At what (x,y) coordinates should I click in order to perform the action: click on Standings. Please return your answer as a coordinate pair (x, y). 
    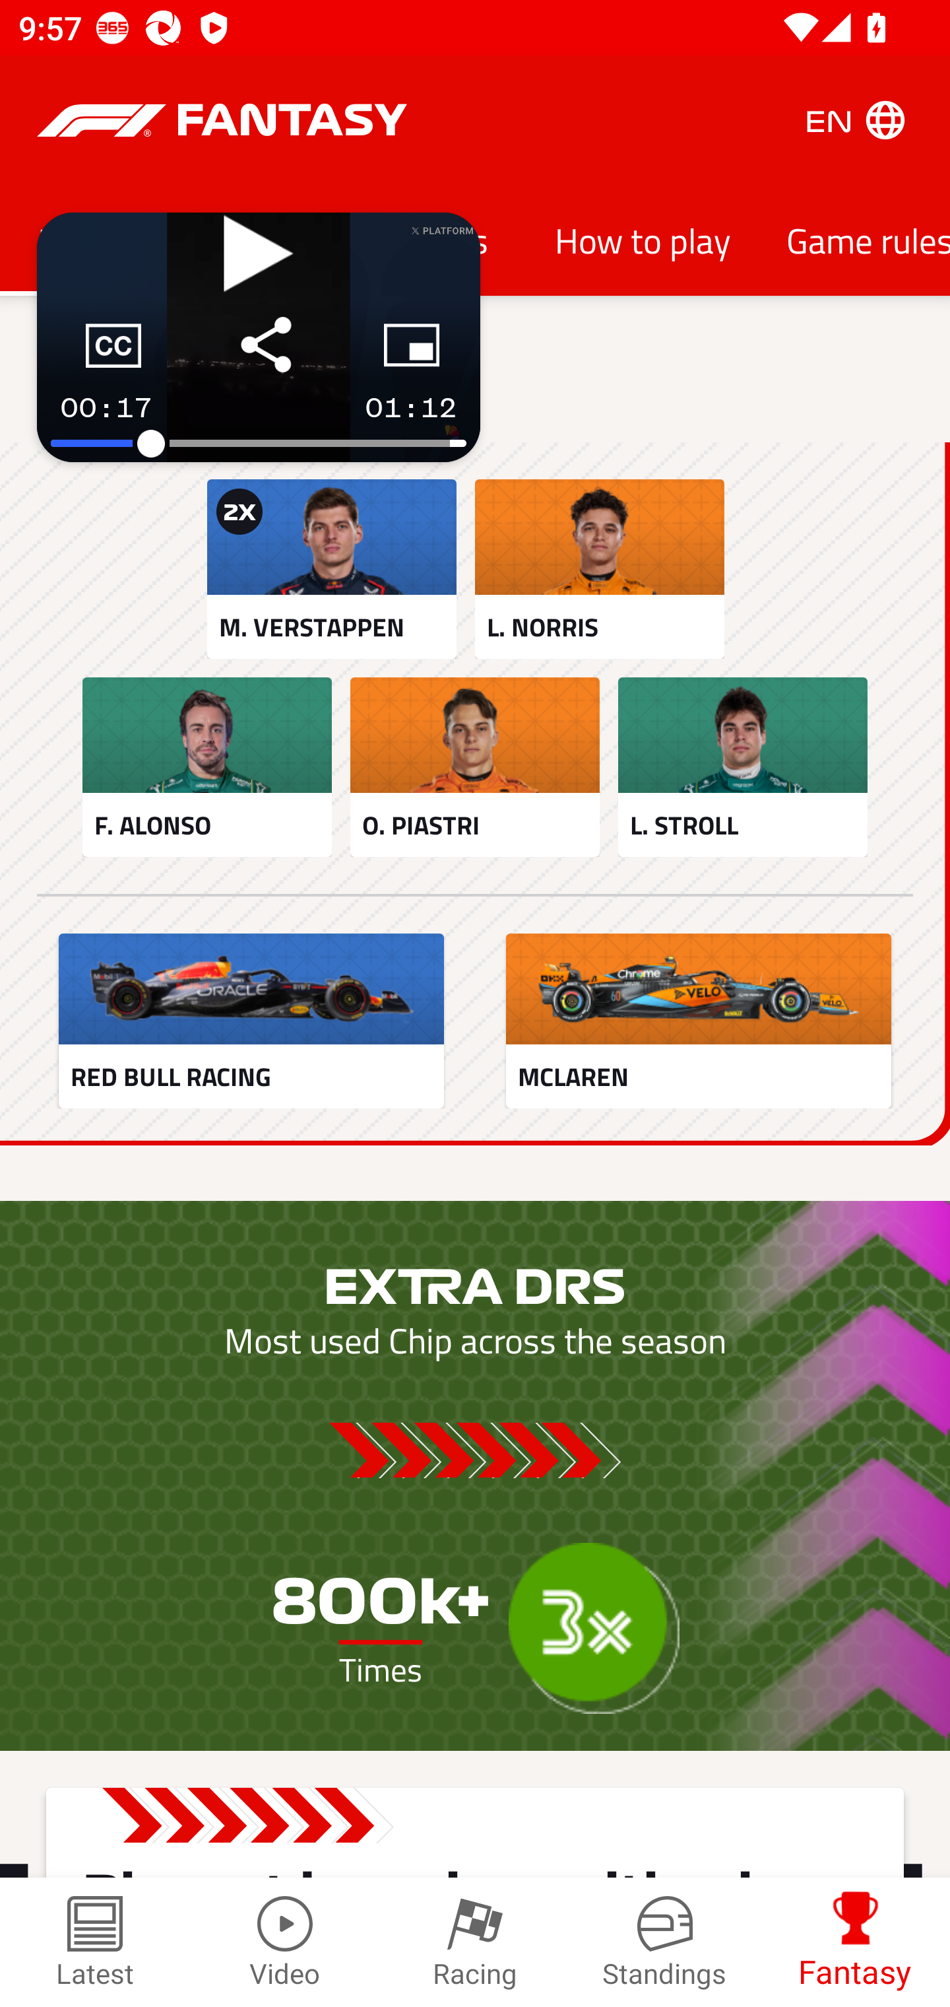
    Looking at the image, I should click on (665, 1942).